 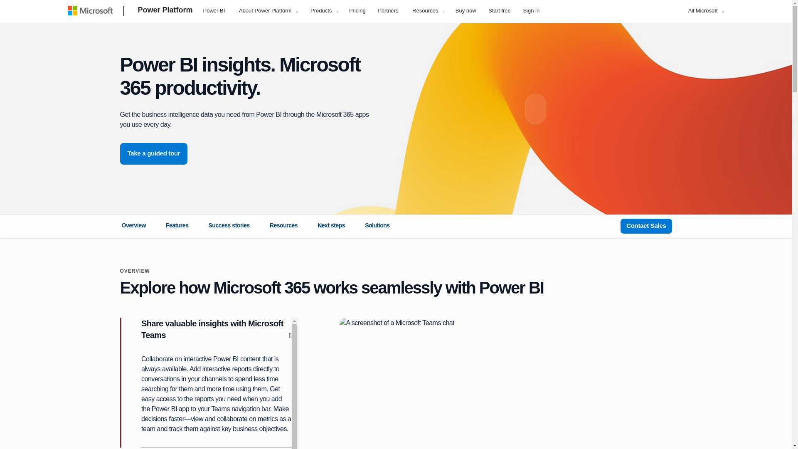 What do you see at coordinates (499, 10) in the screenshot?
I see `Start free` at bounding box center [499, 10].